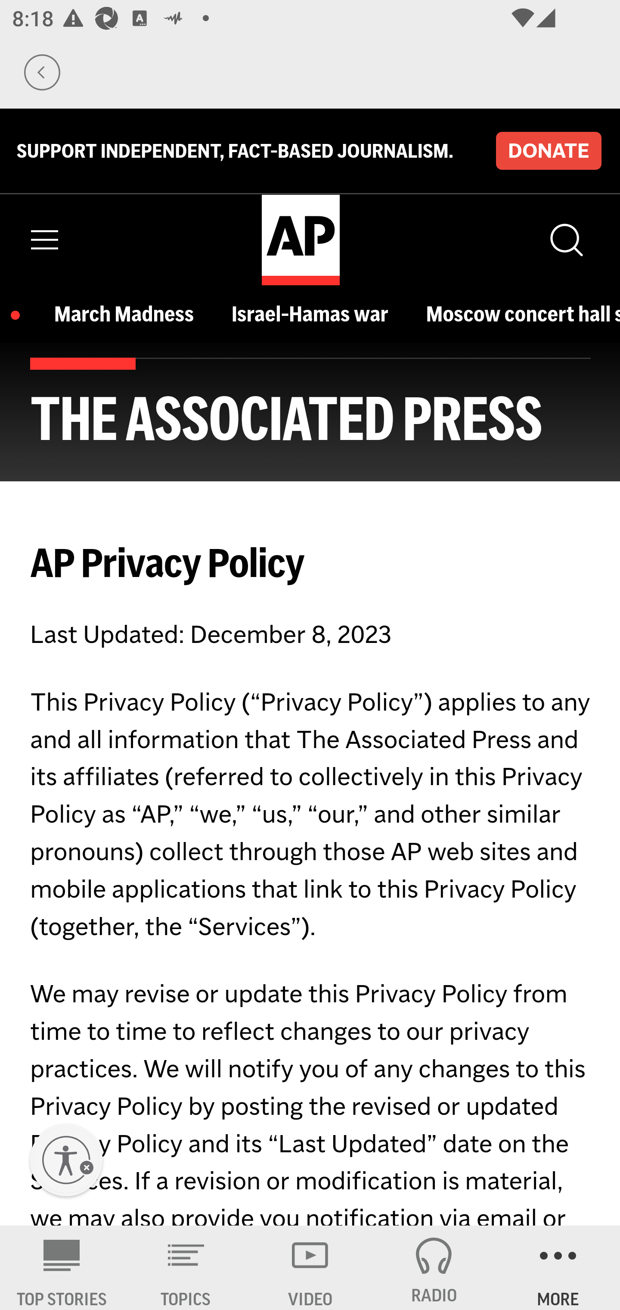  I want to click on TOPICS, so click(186, 1268).